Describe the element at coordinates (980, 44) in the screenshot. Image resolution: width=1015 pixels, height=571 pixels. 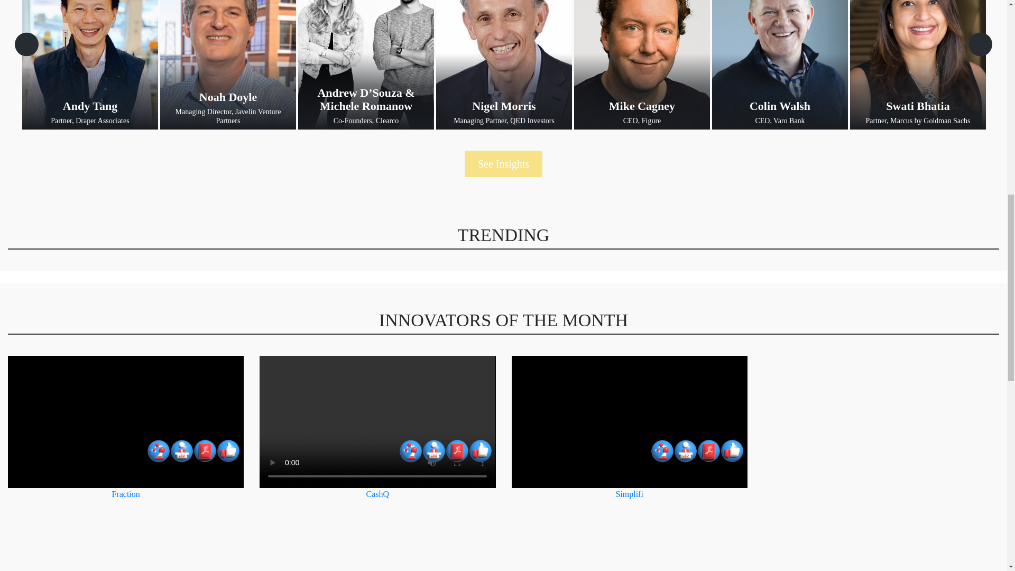
I see `See Insights` at that location.